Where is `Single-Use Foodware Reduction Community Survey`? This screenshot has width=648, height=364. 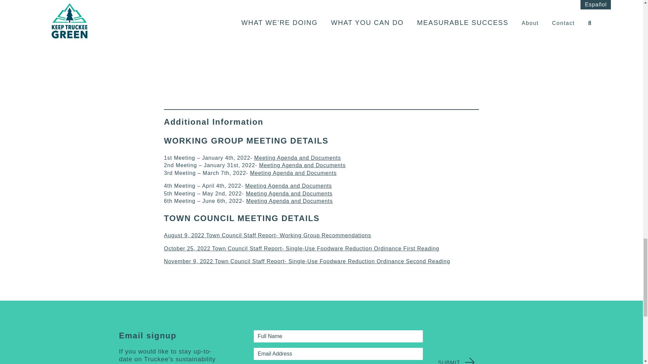
Single-Use Foodware Reduction Community Survey is located at coordinates (248, 58).